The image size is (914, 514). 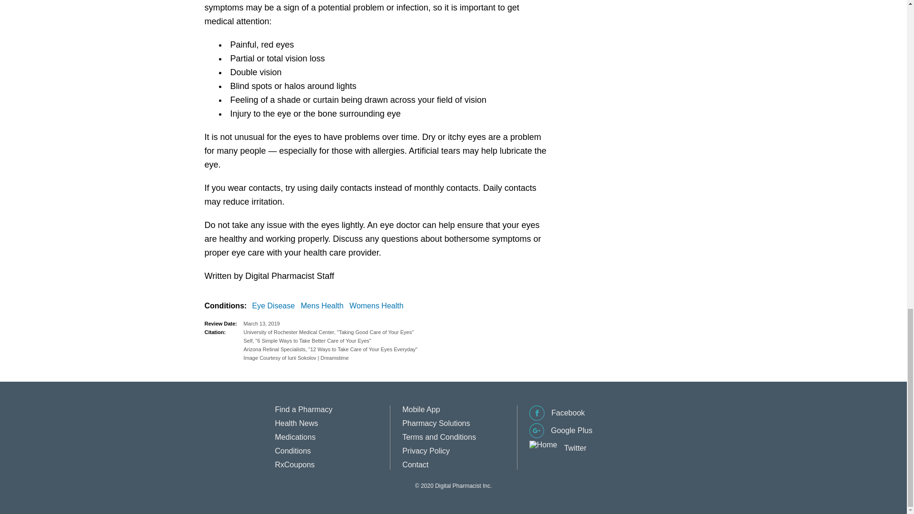 What do you see at coordinates (324, 306) in the screenshot?
I see `Mens Health` at bounding box center [324, 306].